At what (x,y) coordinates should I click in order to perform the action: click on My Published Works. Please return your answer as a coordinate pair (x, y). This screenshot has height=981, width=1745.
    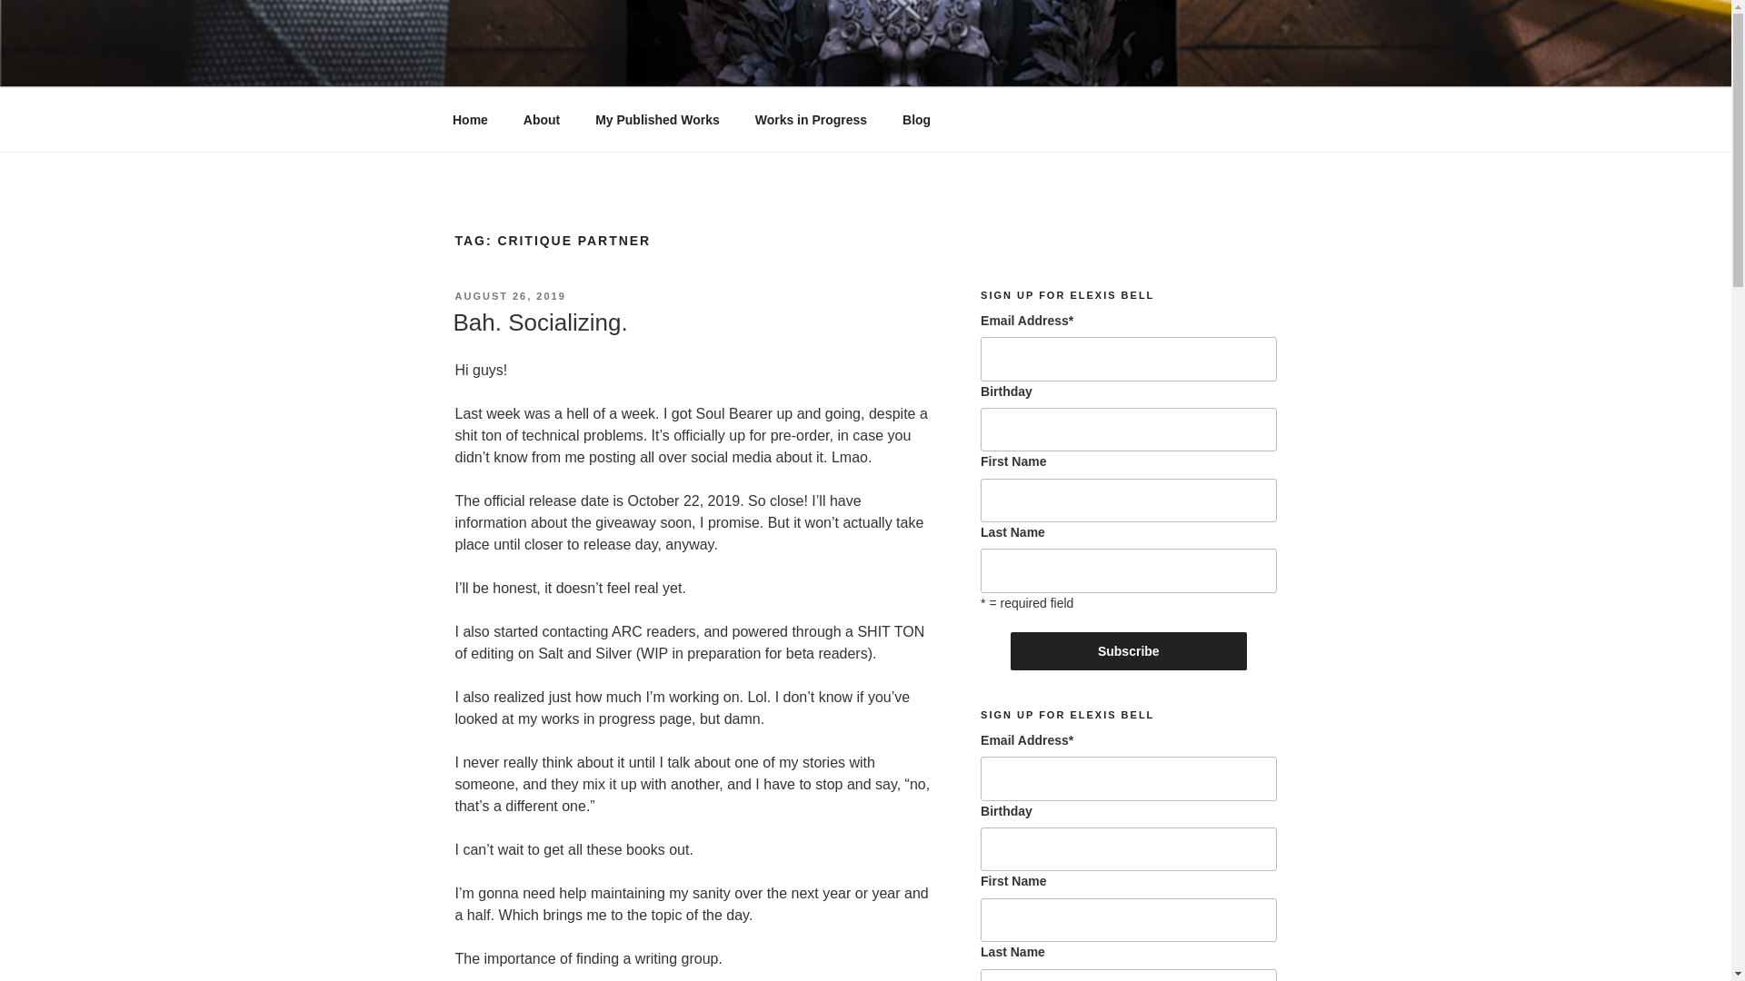
    Looking at the image, I should click on (658, 120).